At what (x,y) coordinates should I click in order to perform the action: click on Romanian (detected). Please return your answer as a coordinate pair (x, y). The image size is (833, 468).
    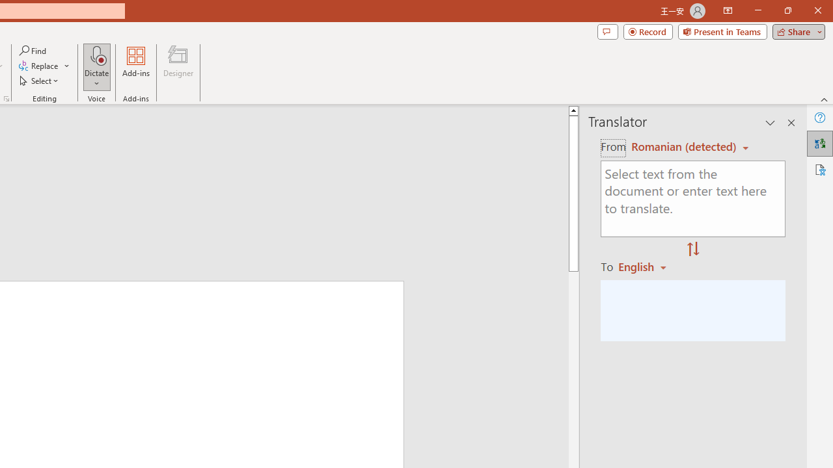
    Looking at the image, I should click on (681, 147).